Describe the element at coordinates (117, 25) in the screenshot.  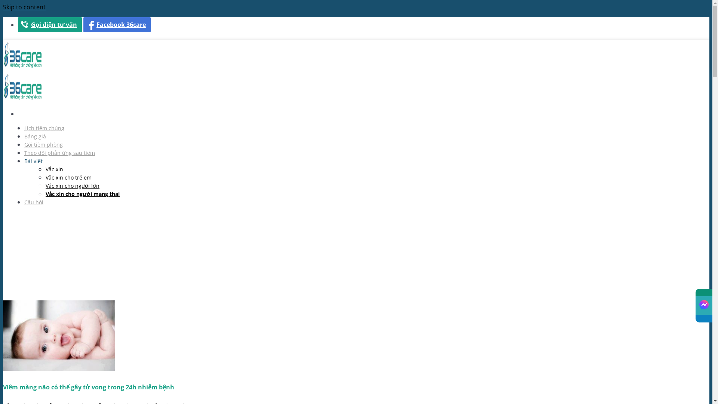
I see `Facebook 36care` at that location.